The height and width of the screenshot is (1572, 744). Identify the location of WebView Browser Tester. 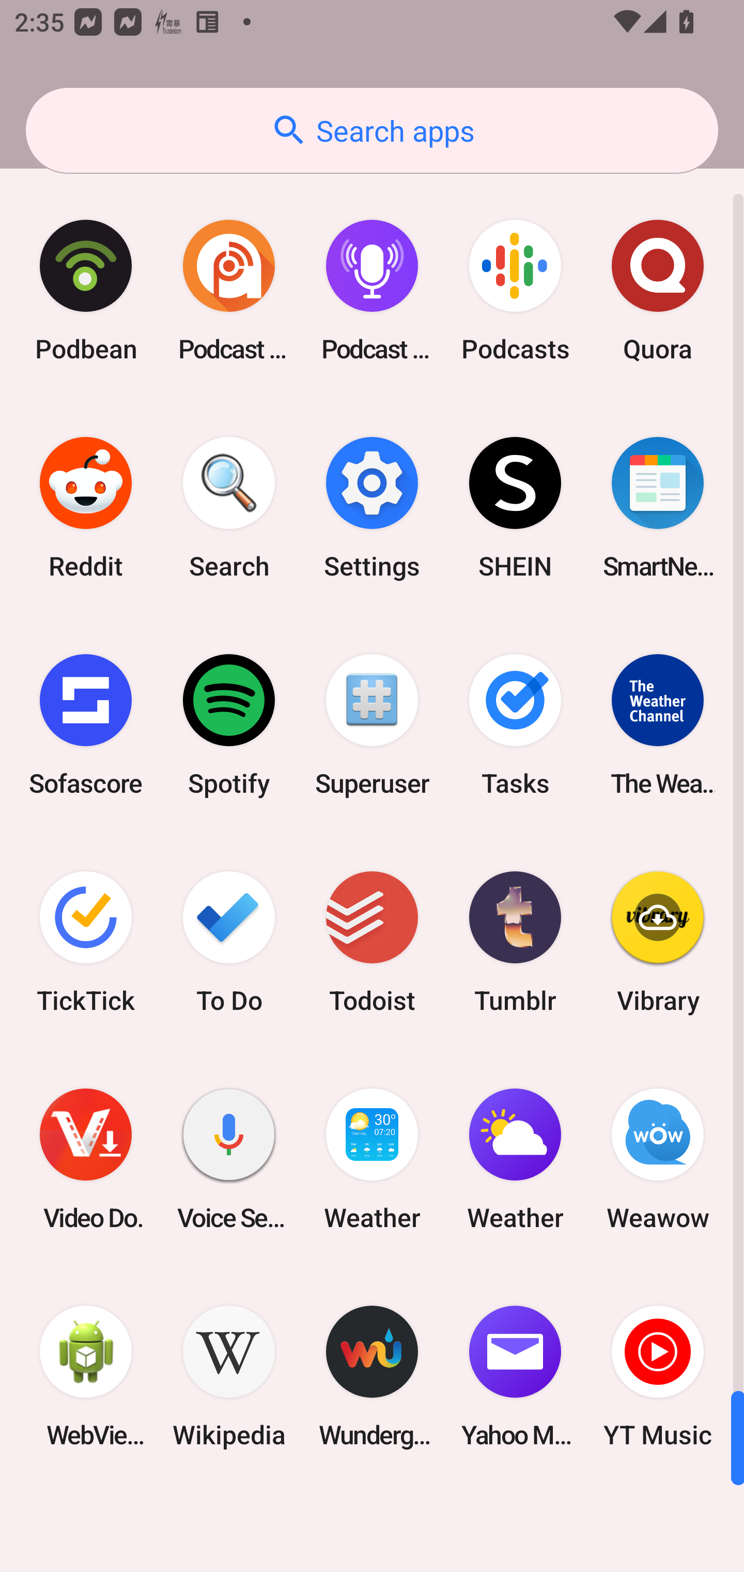
(86, 1377).